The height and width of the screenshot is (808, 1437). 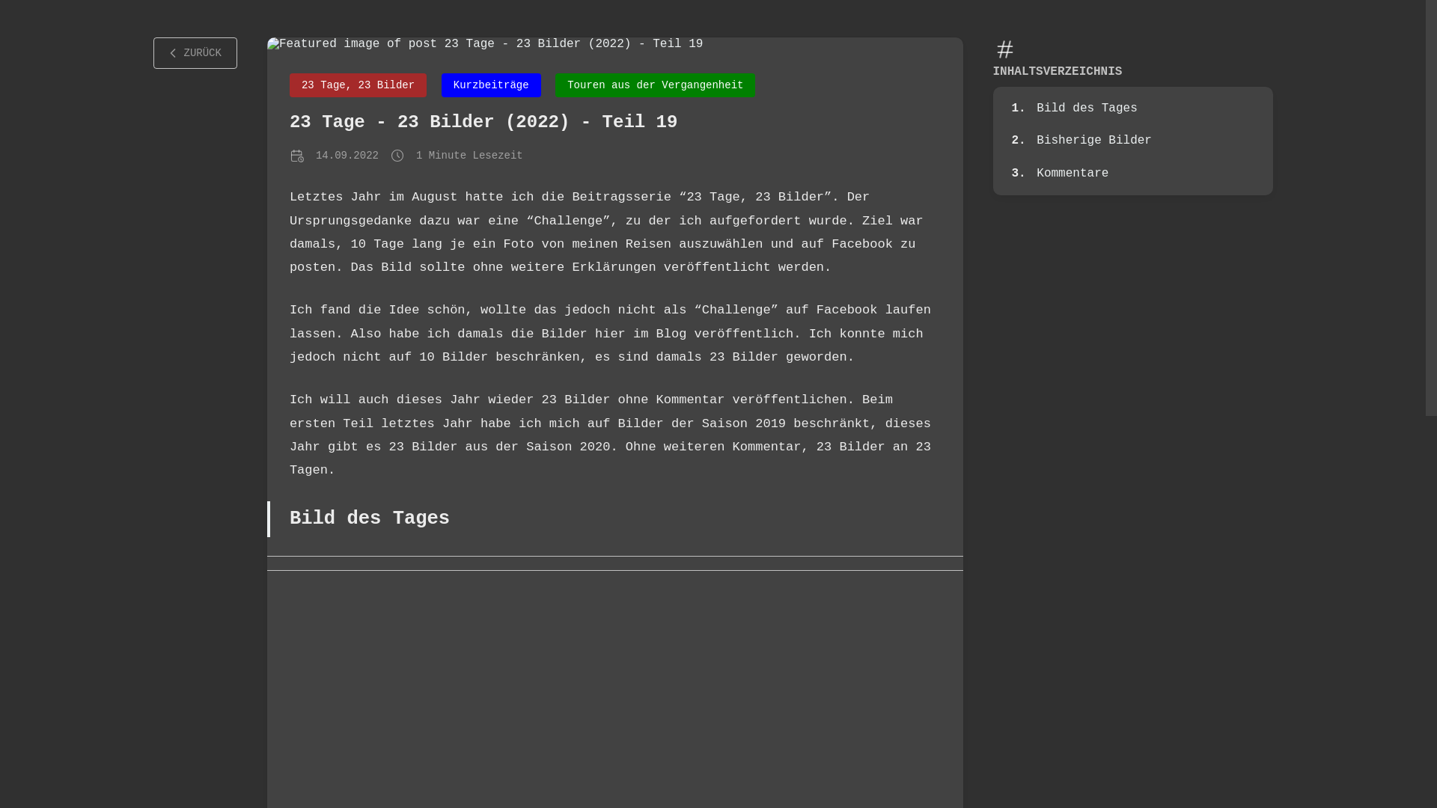 I want to click on 23 Tage - 23 Bilder (2022) - Teil 19, so click(x=483, y=123).